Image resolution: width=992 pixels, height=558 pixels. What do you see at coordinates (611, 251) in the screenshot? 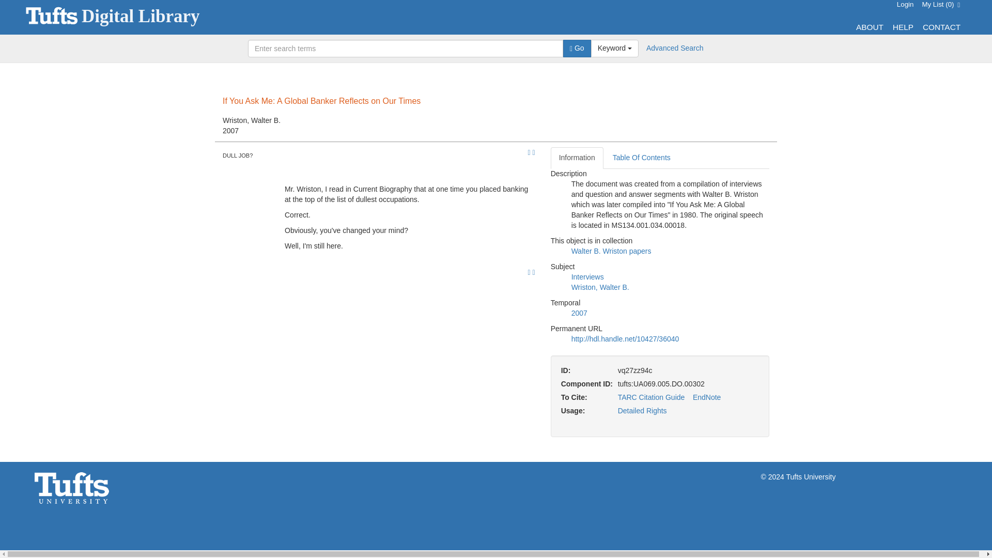
I see `Walter B. Wriston papers` at bounding box center [611, 251].